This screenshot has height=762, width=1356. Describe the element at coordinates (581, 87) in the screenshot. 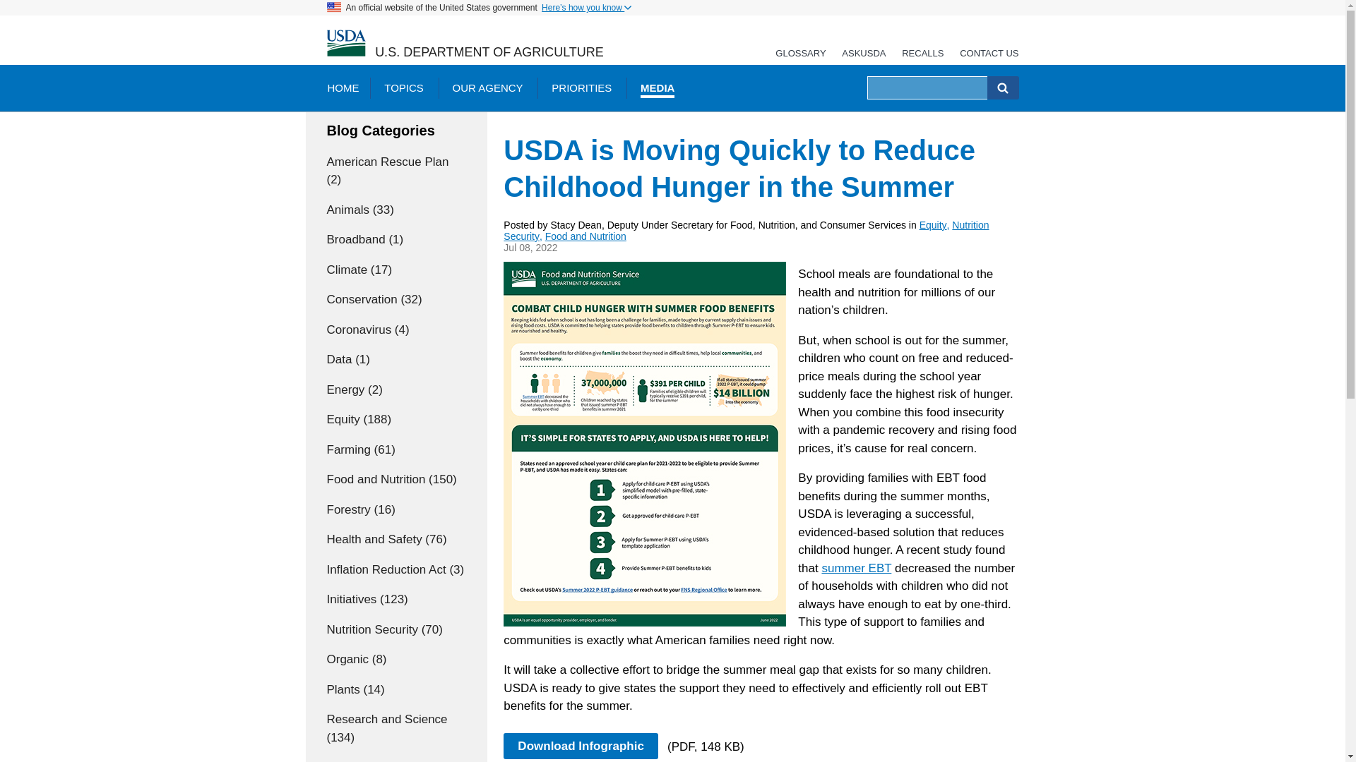

I see `PRIORITIES` at that location.